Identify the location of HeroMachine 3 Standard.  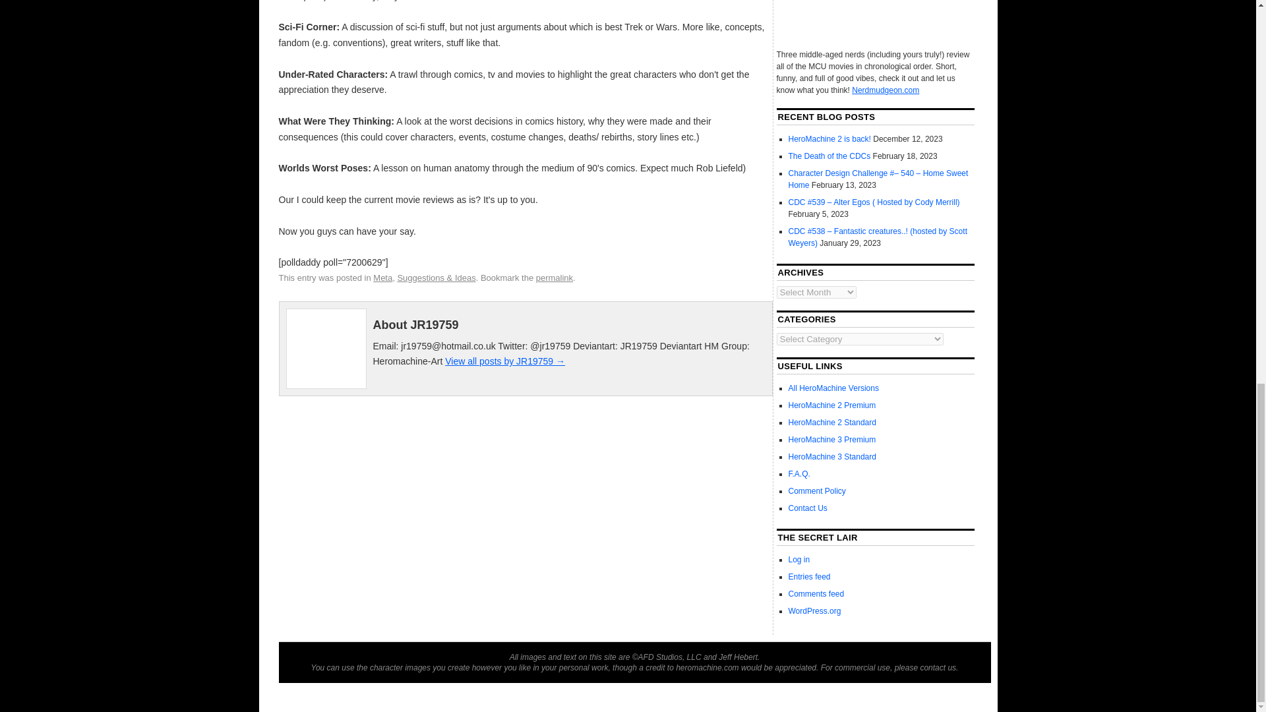
(832, 456).